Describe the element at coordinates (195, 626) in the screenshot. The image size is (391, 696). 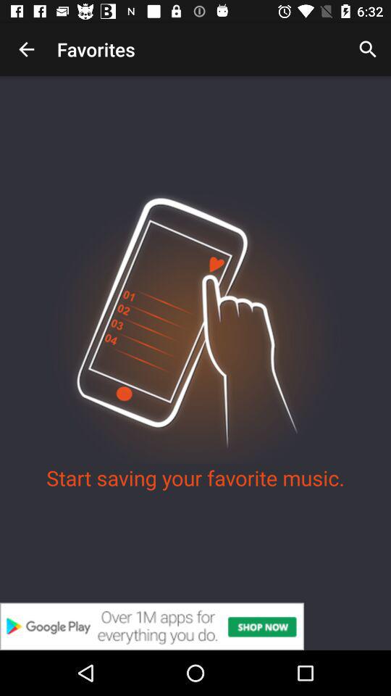
I see `know about the advertisement` at that location.